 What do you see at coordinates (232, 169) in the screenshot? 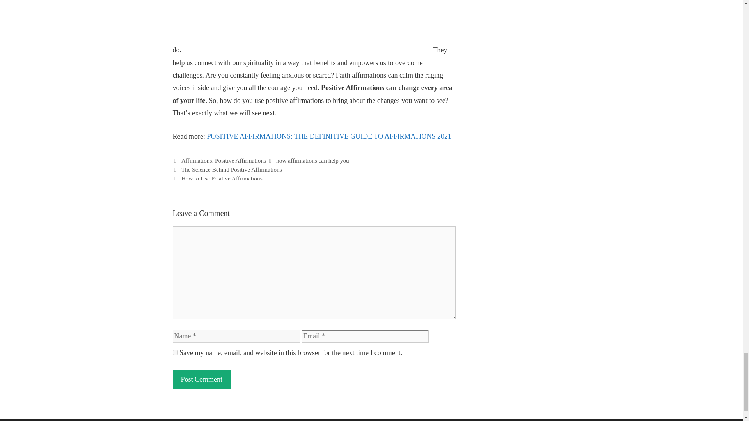
I see `The Science Behind Positive Affirmations` at bounding box center [232, 169].